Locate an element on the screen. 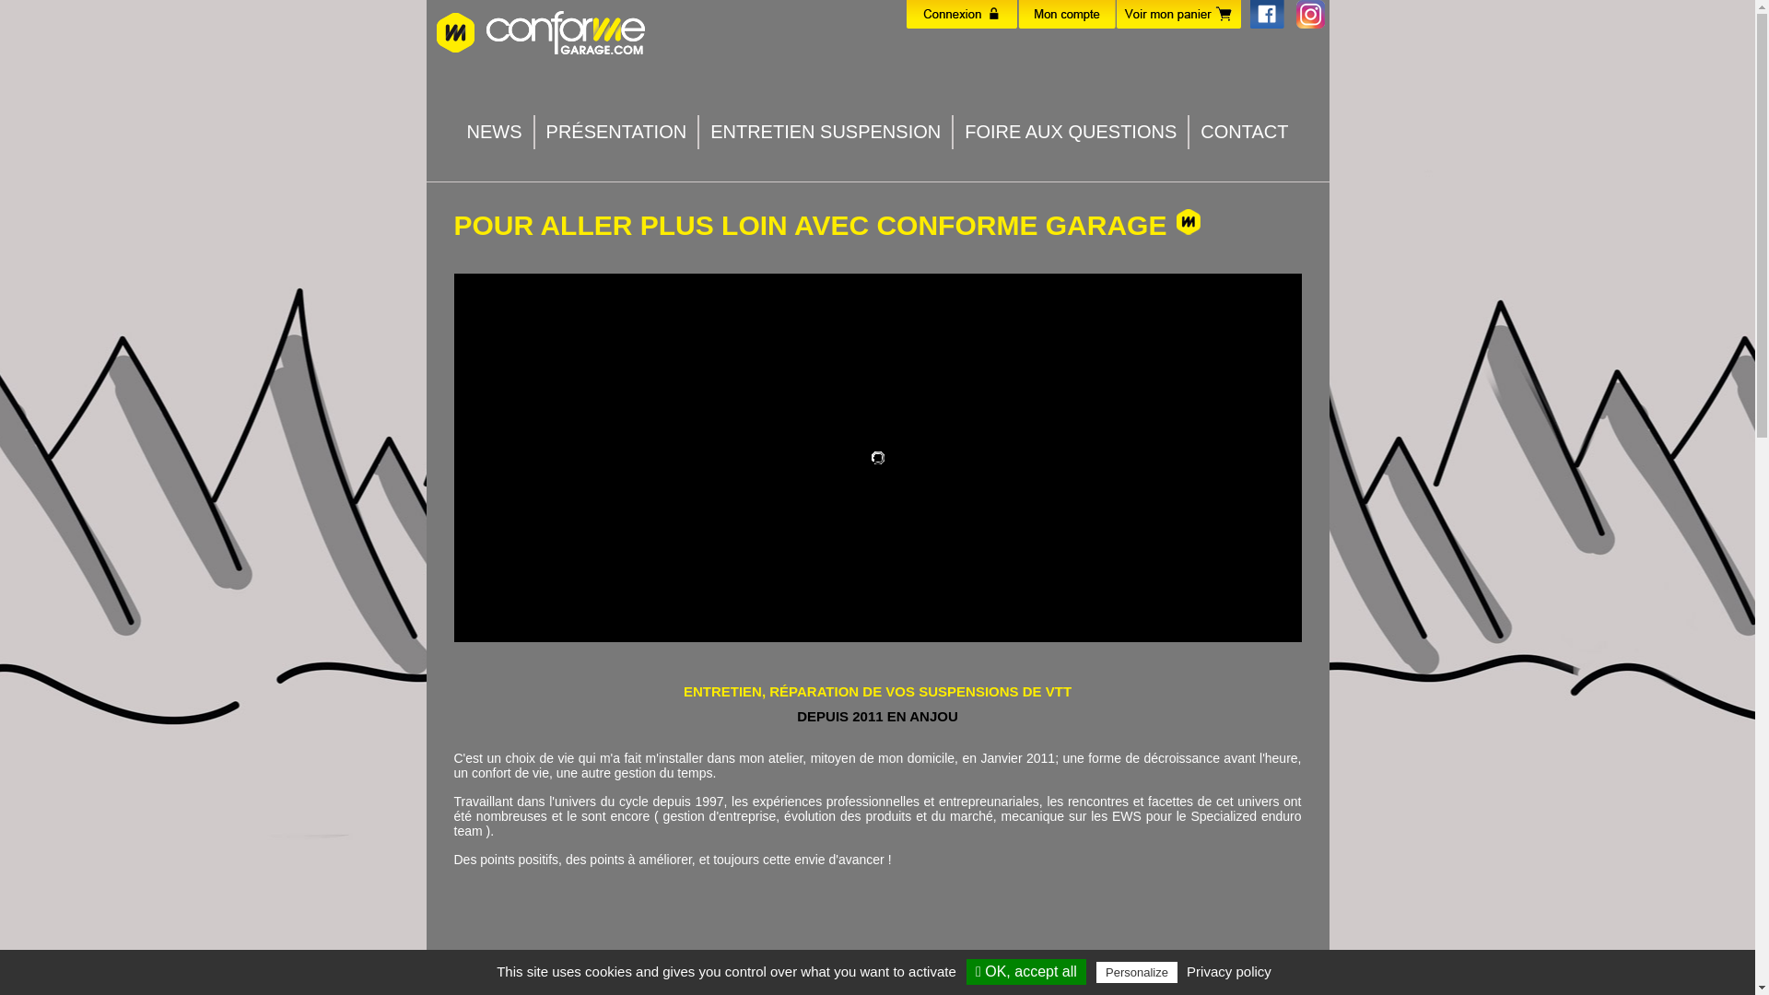 This screenshot has width=1769, height=995. ENTRETIEN SUSPENSION is located at coordinates (826, 133).